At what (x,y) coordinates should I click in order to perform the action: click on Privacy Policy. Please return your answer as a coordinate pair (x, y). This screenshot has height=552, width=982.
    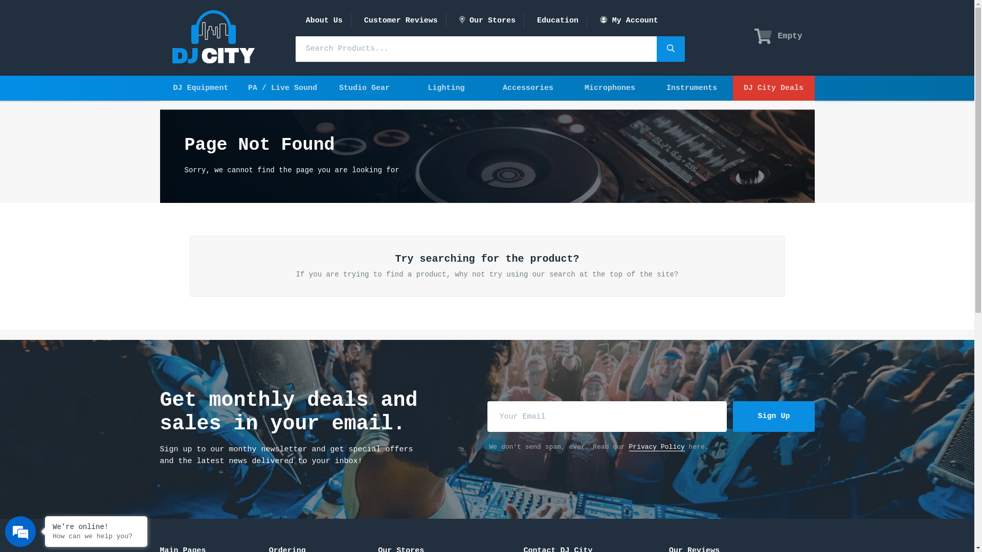
    Looking at the image, I should click on (657, 447).